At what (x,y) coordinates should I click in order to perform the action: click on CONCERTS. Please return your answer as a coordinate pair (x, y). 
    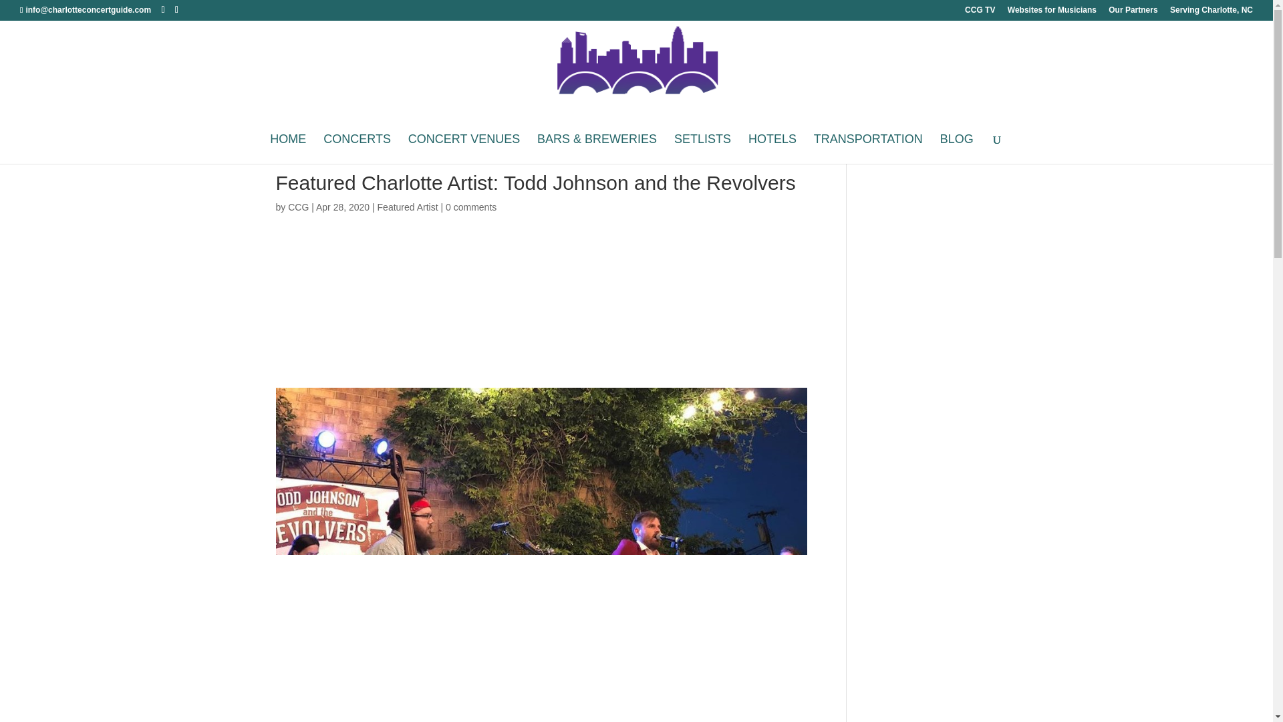
    Looking at the image, I should click on (357, 148).